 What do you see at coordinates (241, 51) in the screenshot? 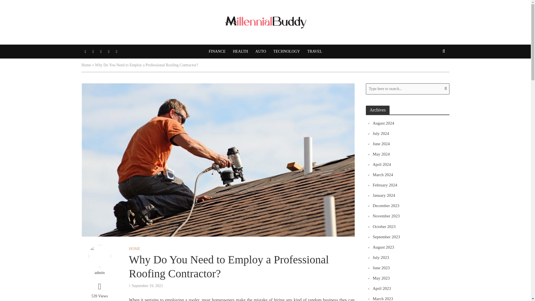
I see `HEALTH` at bounding box center [241, 51].